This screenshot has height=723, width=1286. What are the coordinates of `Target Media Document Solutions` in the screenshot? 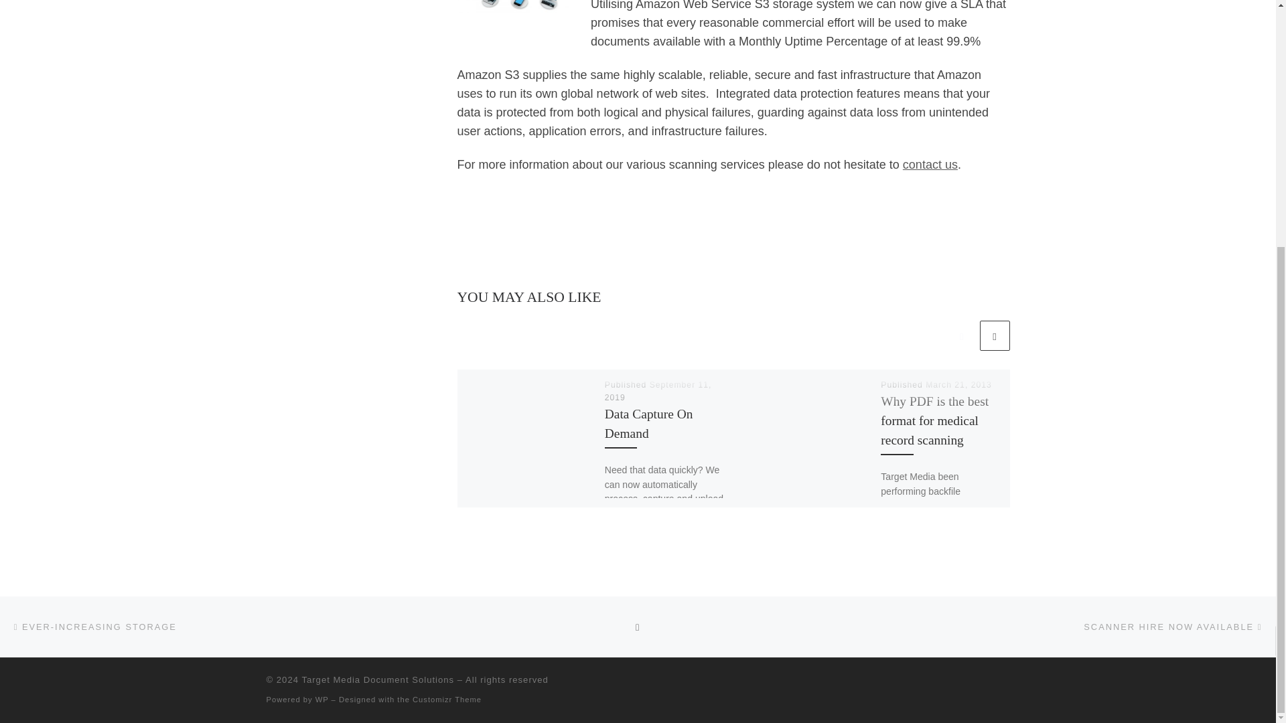 It's located at (377, 679).